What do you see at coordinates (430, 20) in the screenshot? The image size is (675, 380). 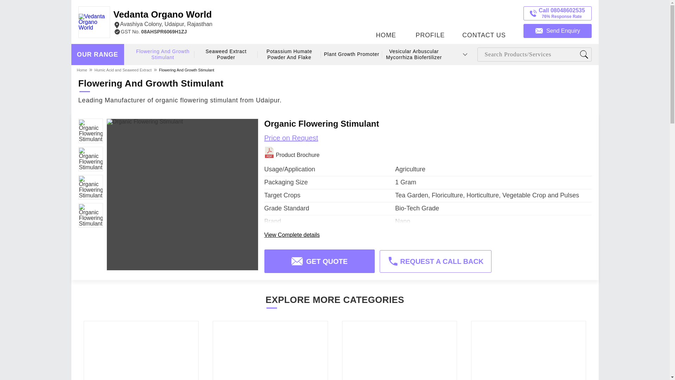 I see `Humic Acid and Seaweed Extract` at bounding box center [430, 20].